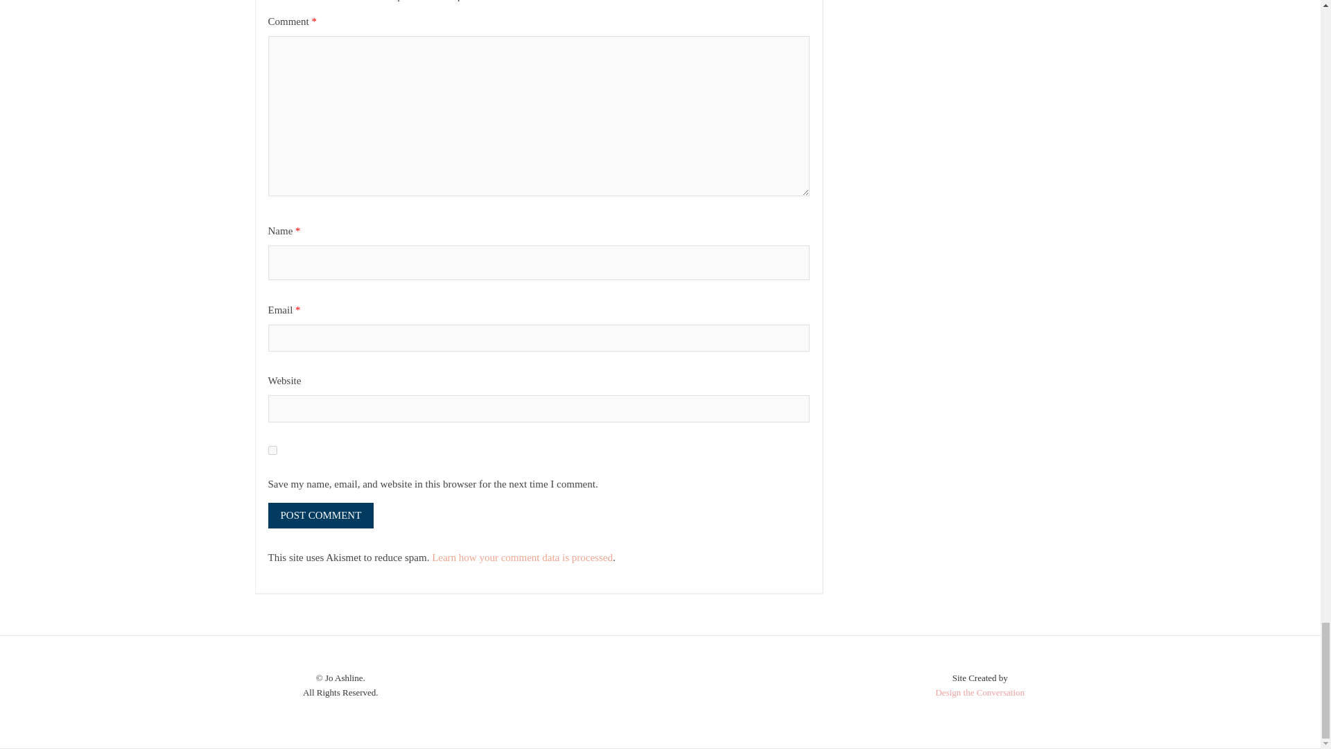 The image size is (1331, 749). What do you see at coordinates (320, 515) in the screenshot?
I see `Post Comment` at bounding box center [320, 515].